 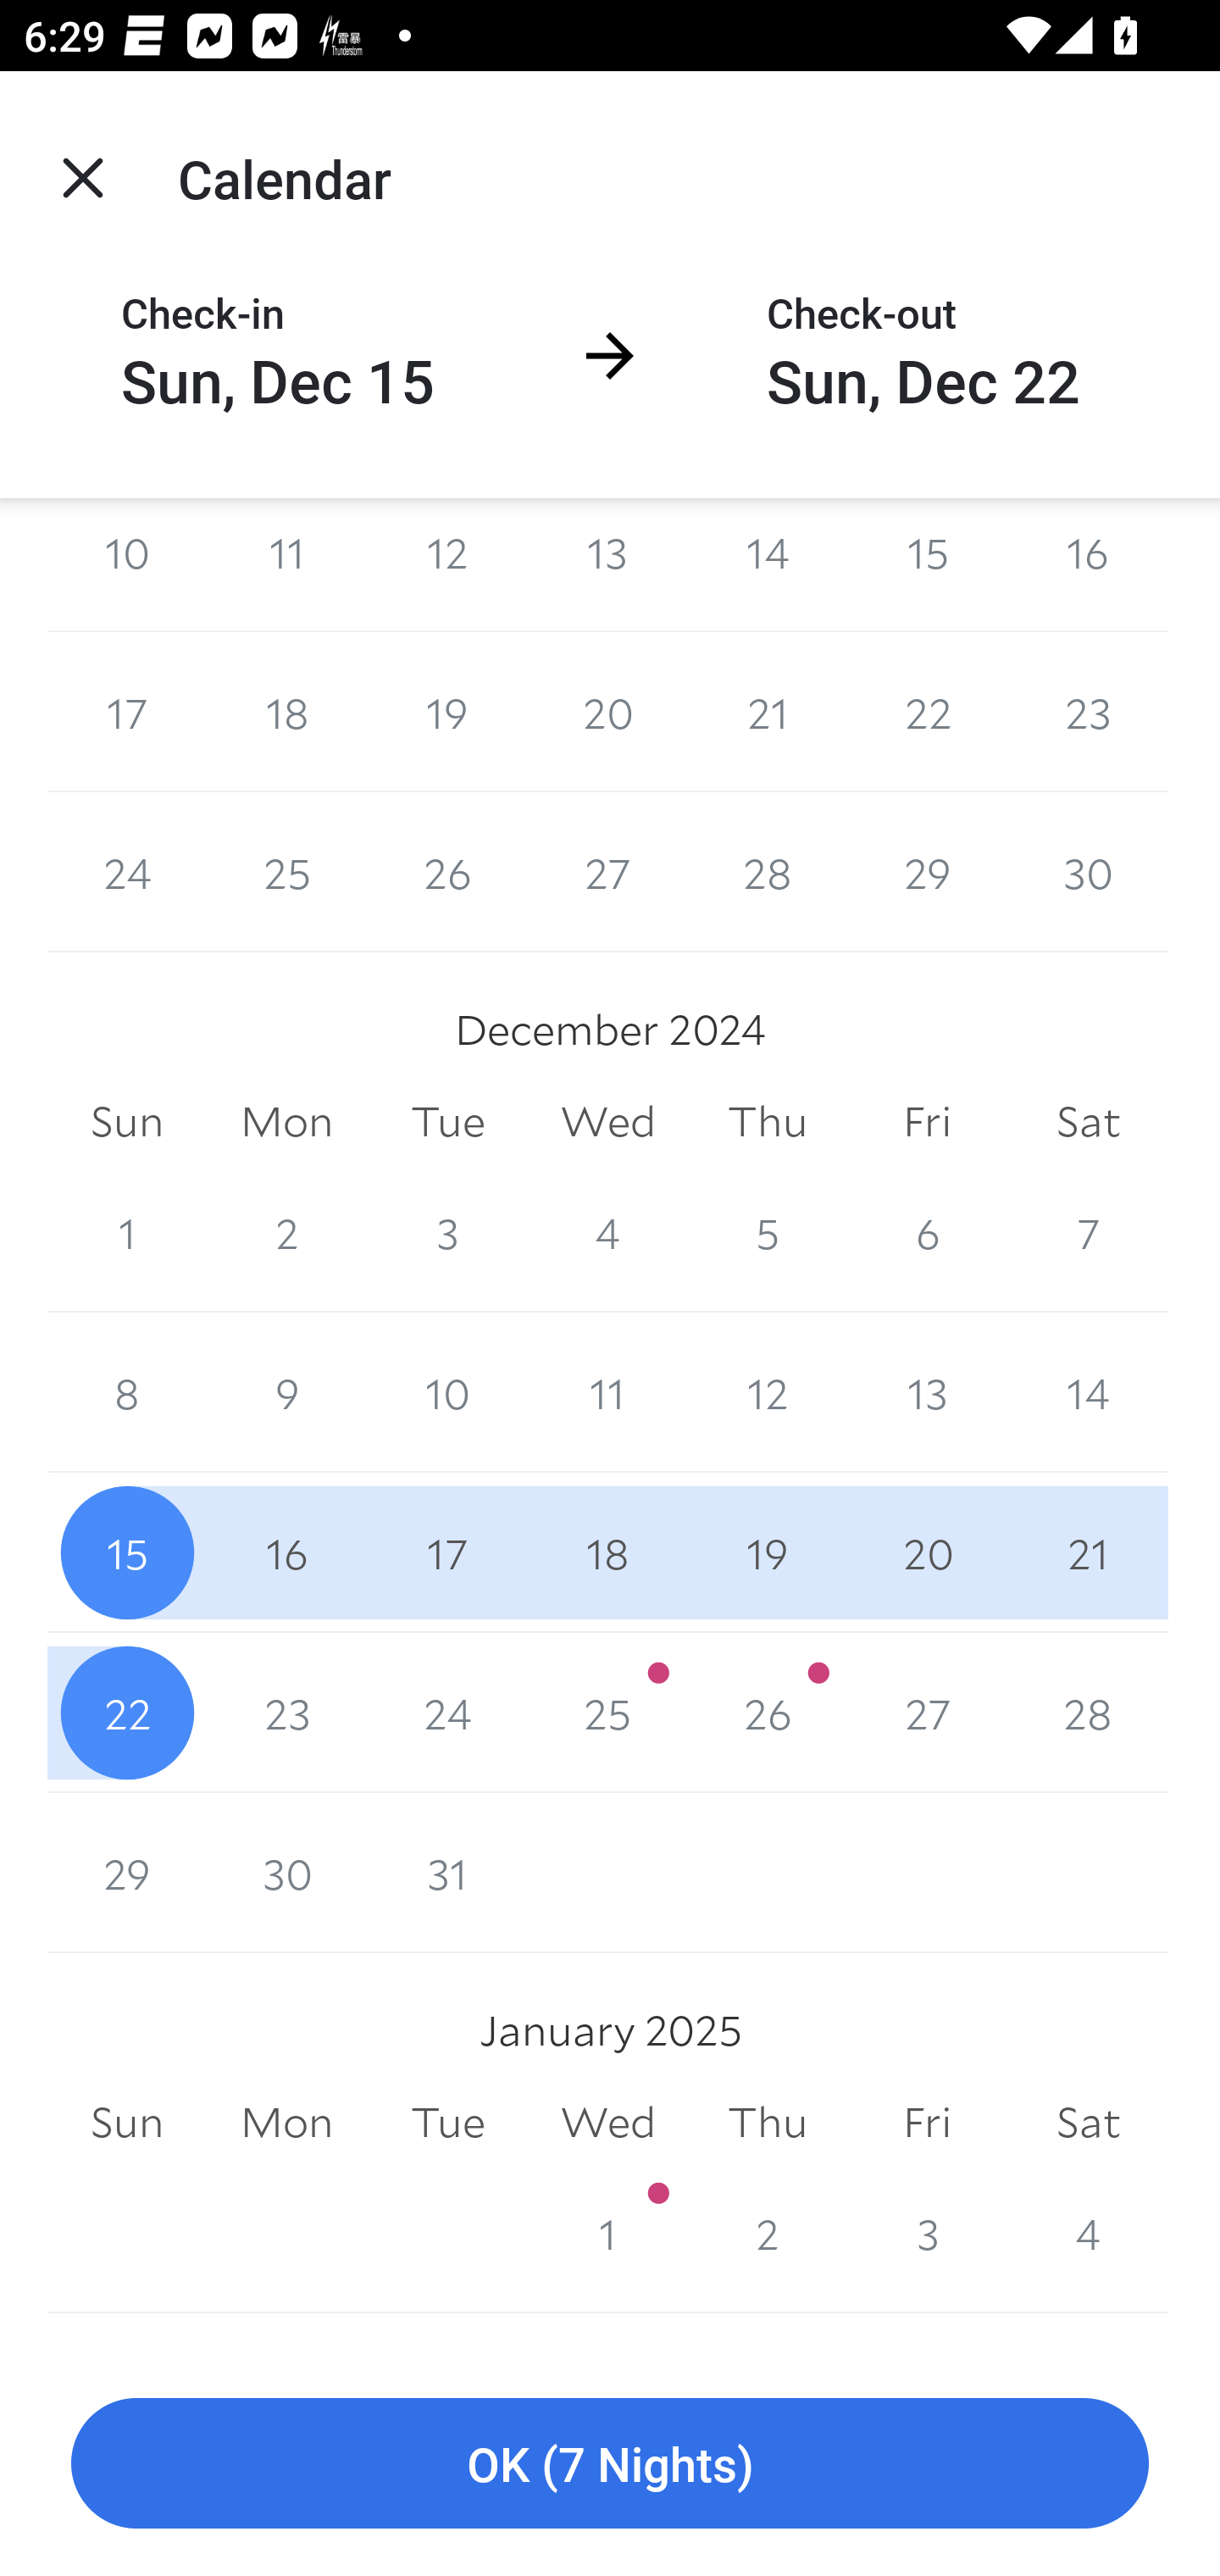 I want to click on 7 7 December 2024, so click(x=1088, y=1232).